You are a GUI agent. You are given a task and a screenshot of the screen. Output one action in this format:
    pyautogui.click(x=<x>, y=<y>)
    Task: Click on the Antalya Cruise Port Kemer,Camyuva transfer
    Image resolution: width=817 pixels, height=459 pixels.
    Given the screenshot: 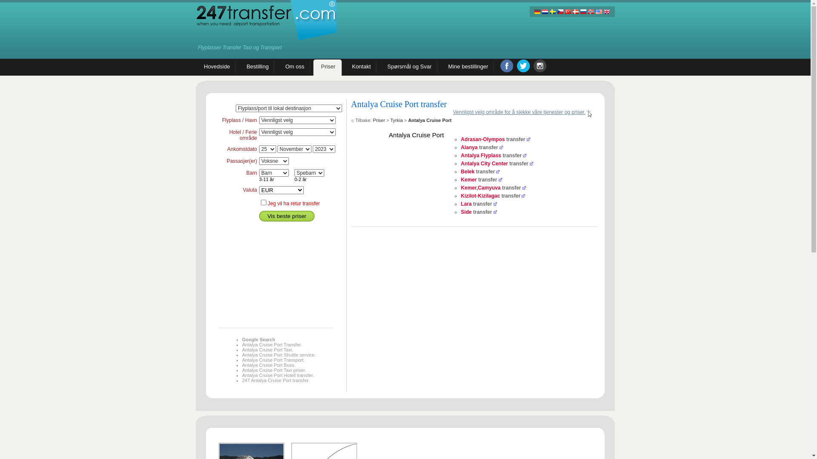 What is the action you would take?
    pyautogui.click(x=524, y=188)
    